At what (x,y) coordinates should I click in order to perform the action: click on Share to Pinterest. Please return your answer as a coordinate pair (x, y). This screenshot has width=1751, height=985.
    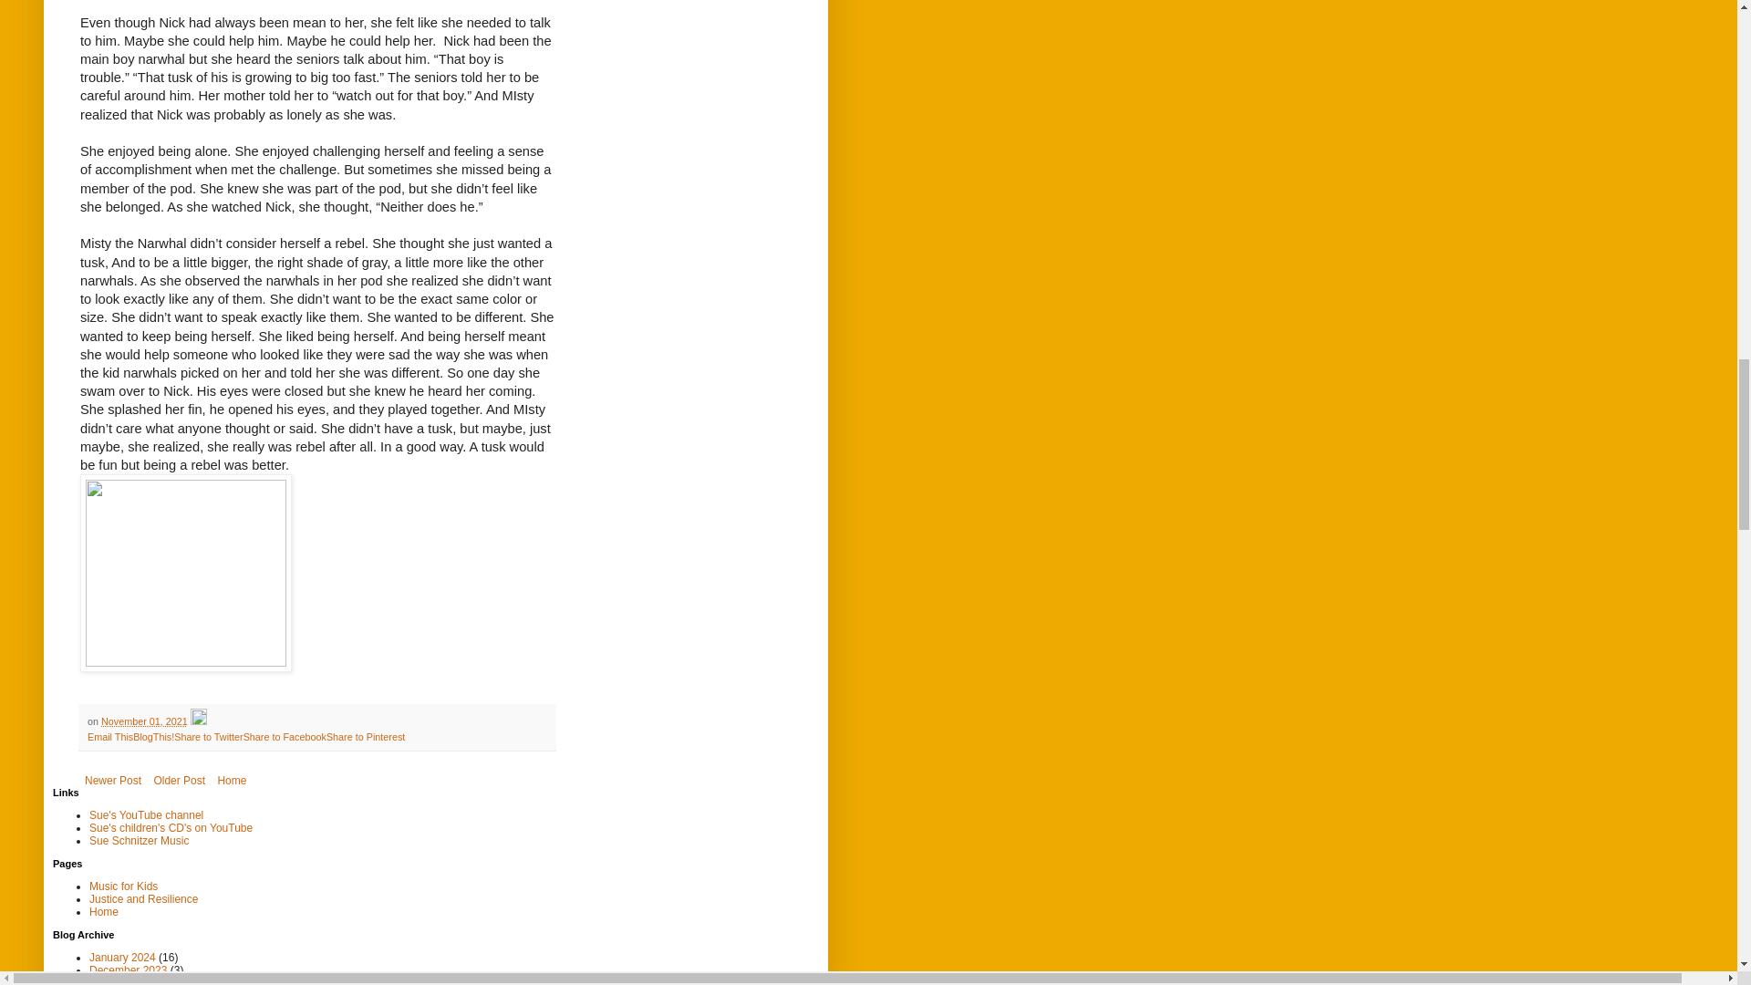
    Looking at the image, I should click on (365, 737).